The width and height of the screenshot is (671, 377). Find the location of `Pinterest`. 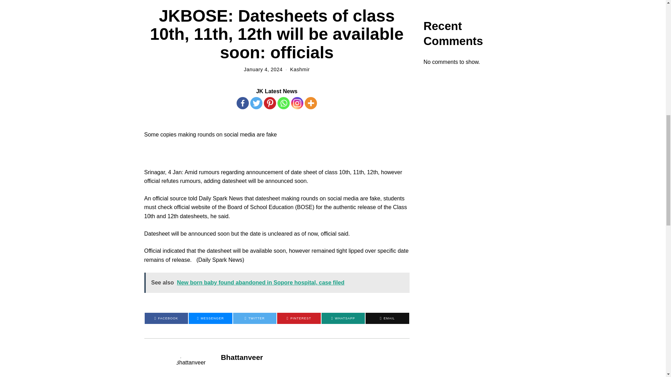

Pinterest is located at coordinates (270, 103).